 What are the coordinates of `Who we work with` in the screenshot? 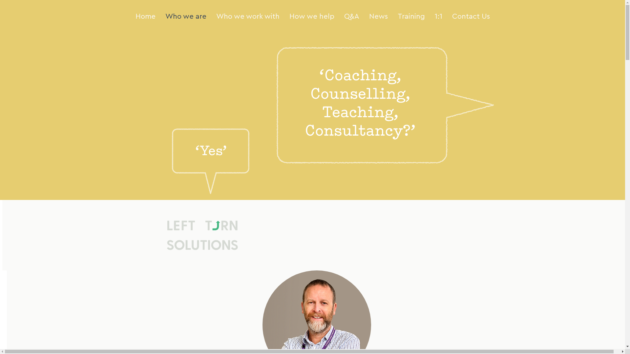 It's located at (248, 16).